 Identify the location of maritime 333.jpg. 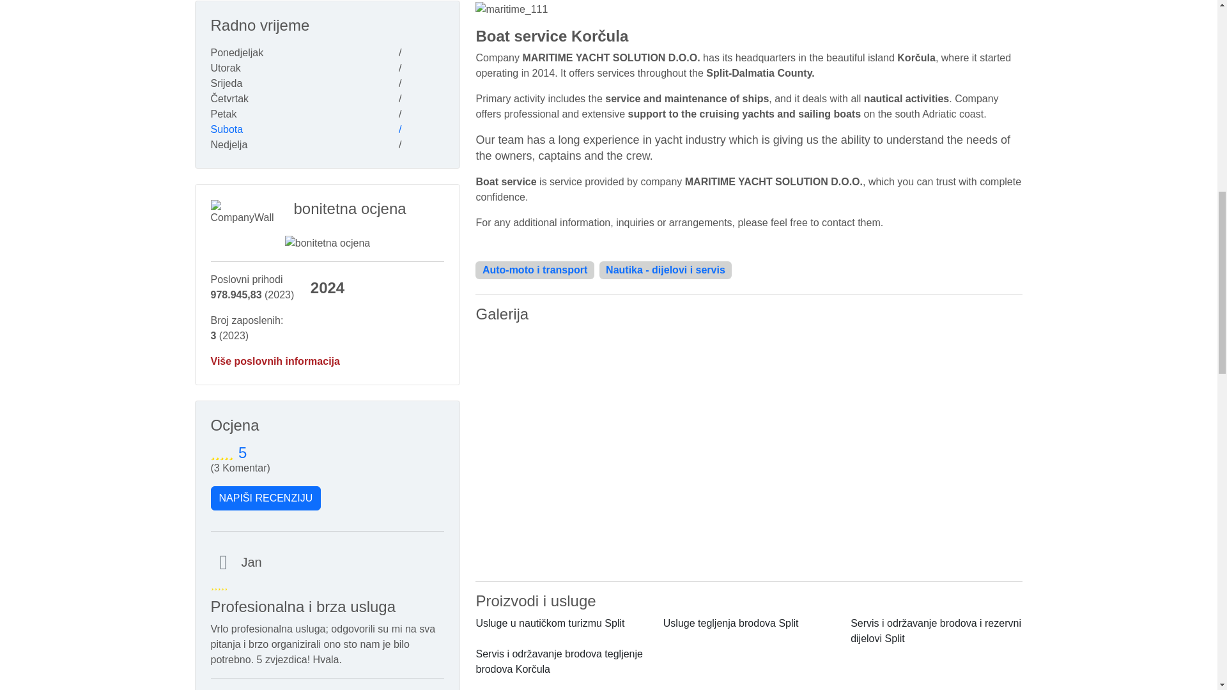
(749, 510).